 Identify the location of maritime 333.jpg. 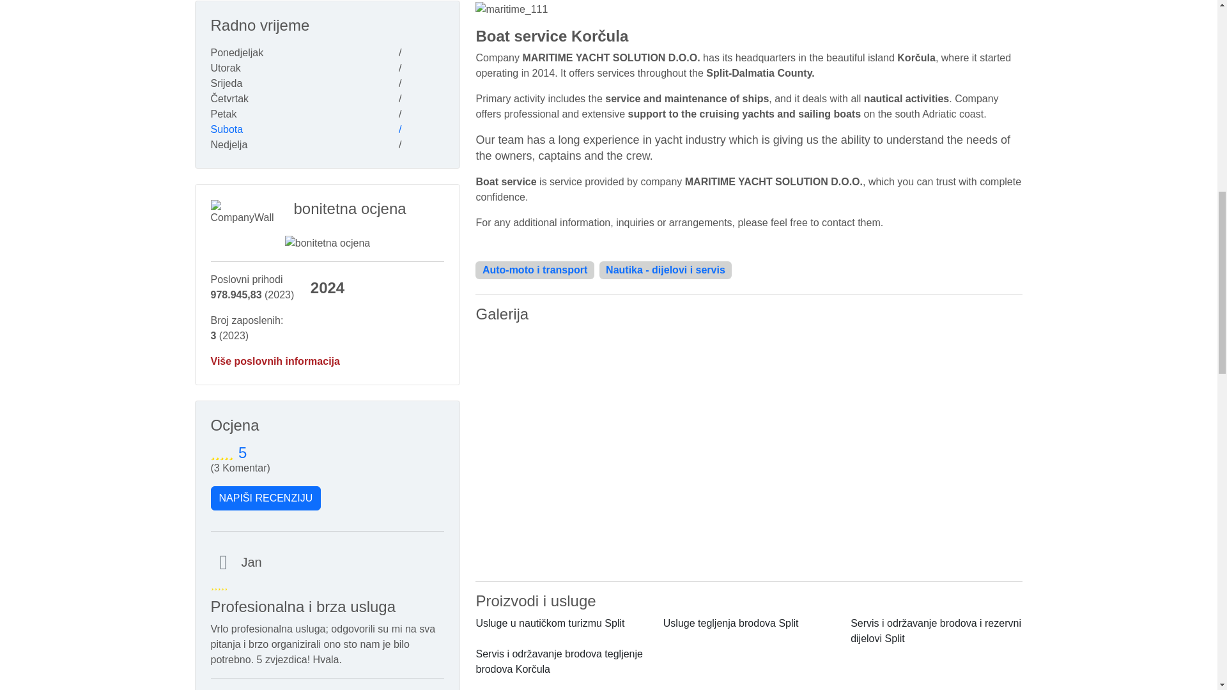
(749, 510).